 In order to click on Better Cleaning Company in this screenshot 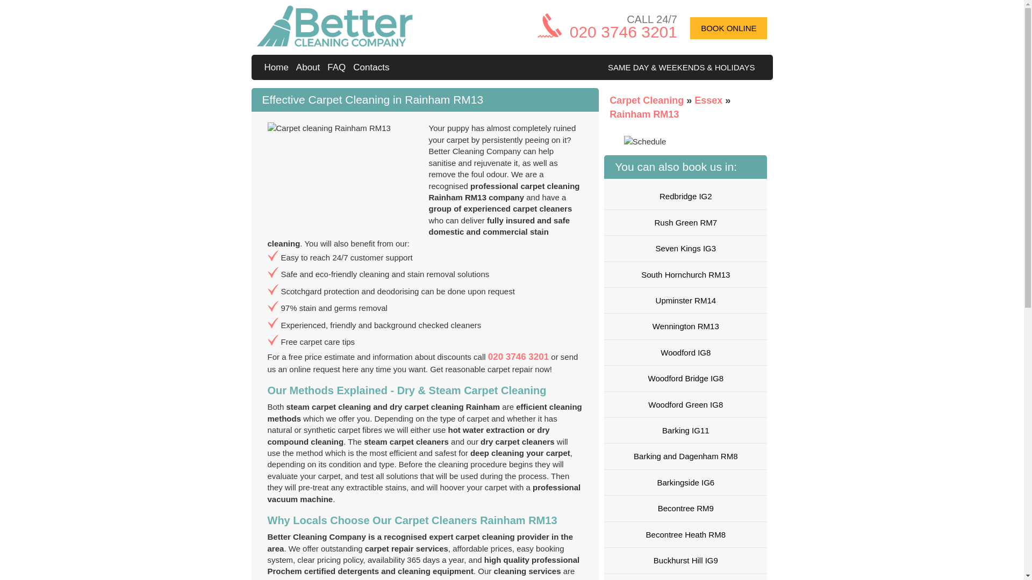, I will do `click(335, 44)`.